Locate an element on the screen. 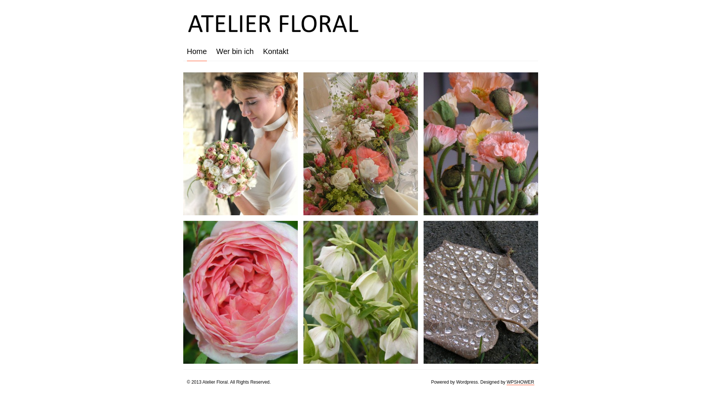 This screenshot has width=721, height=405. Kontakt is located at coordinates (276, 51).